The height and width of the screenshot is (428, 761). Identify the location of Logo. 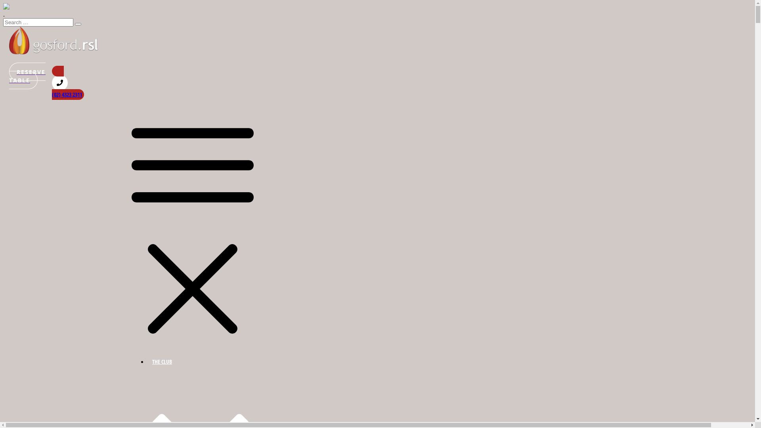
(54, 40).